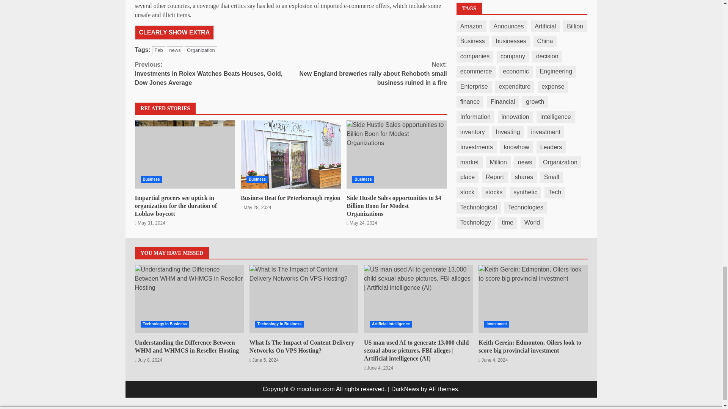  I want to click on news, so click(174, 50).